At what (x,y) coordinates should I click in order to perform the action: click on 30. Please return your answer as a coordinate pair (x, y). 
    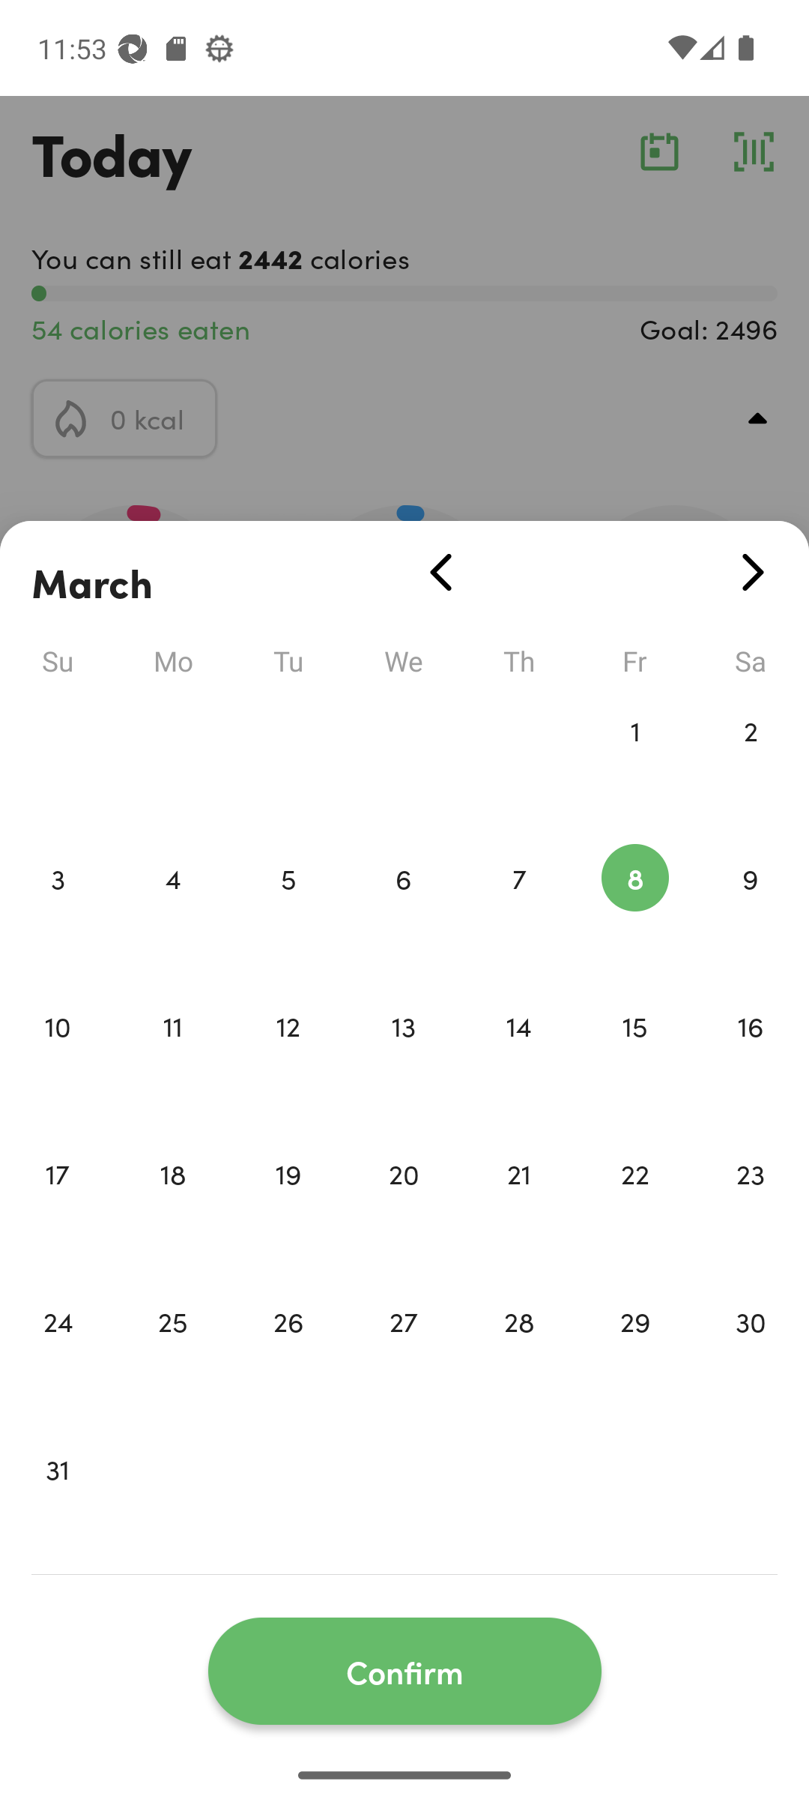
    Looking at the image, I should click on (751, 1352).